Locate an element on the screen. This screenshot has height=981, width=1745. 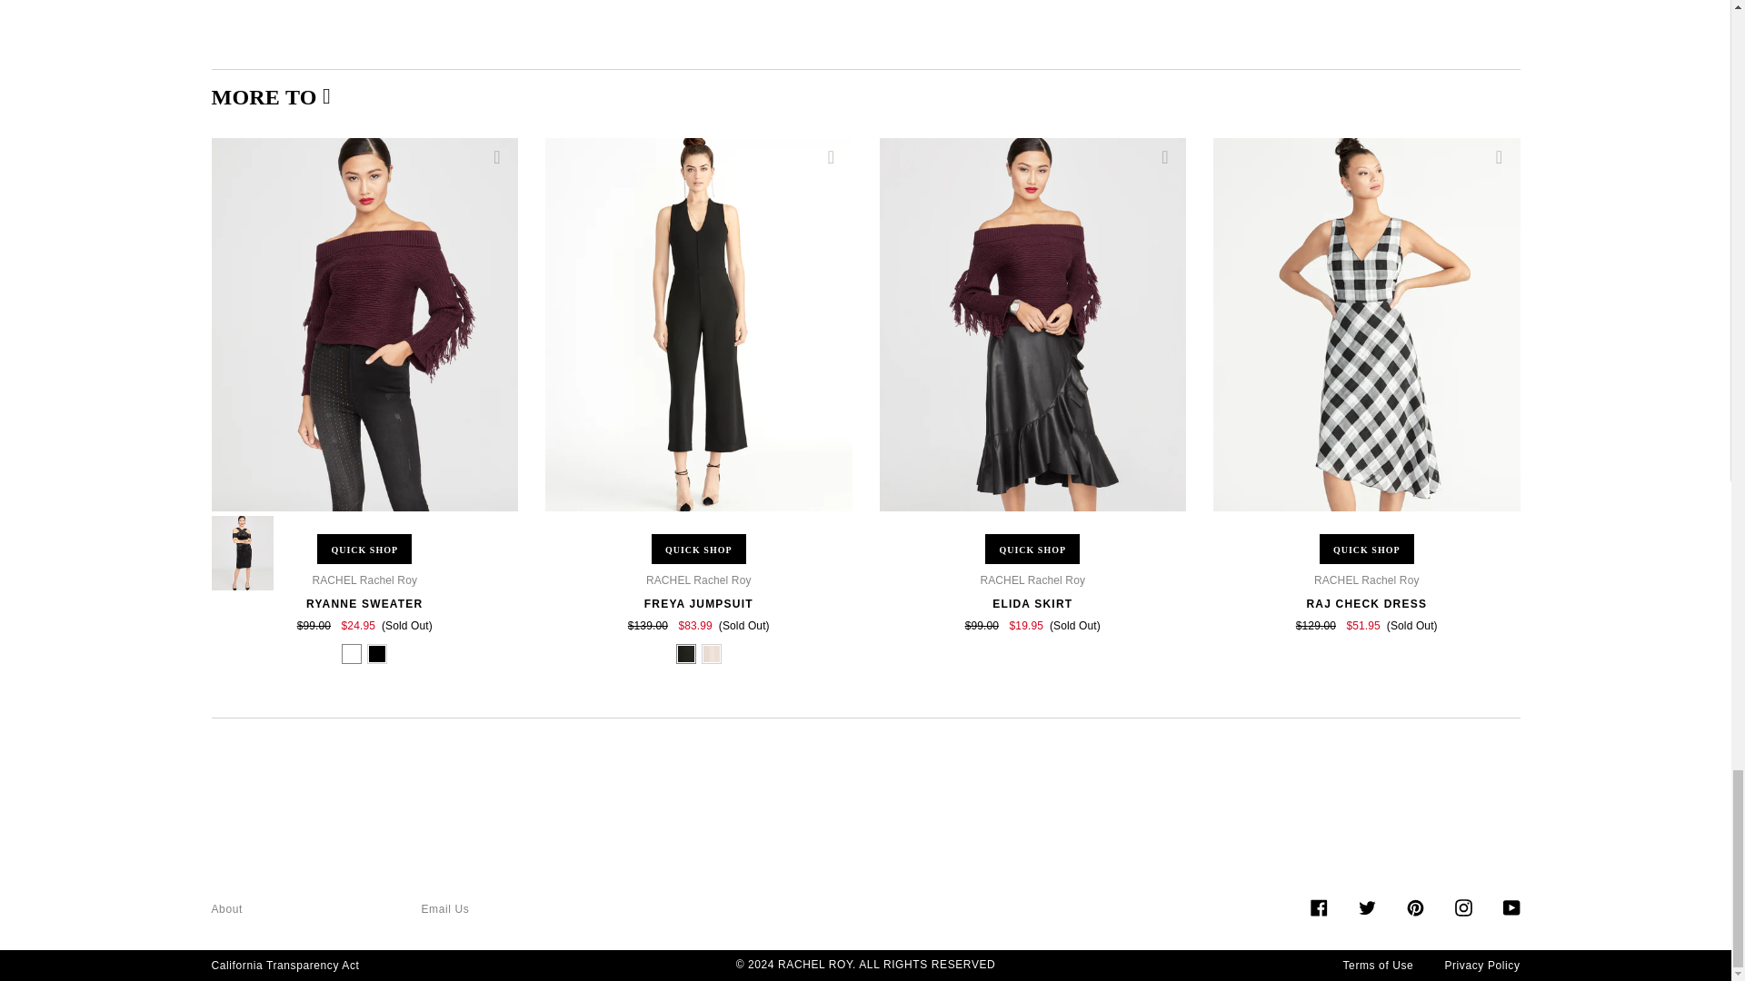
RYANNE SWEATER is located at coordinates (364, 604).